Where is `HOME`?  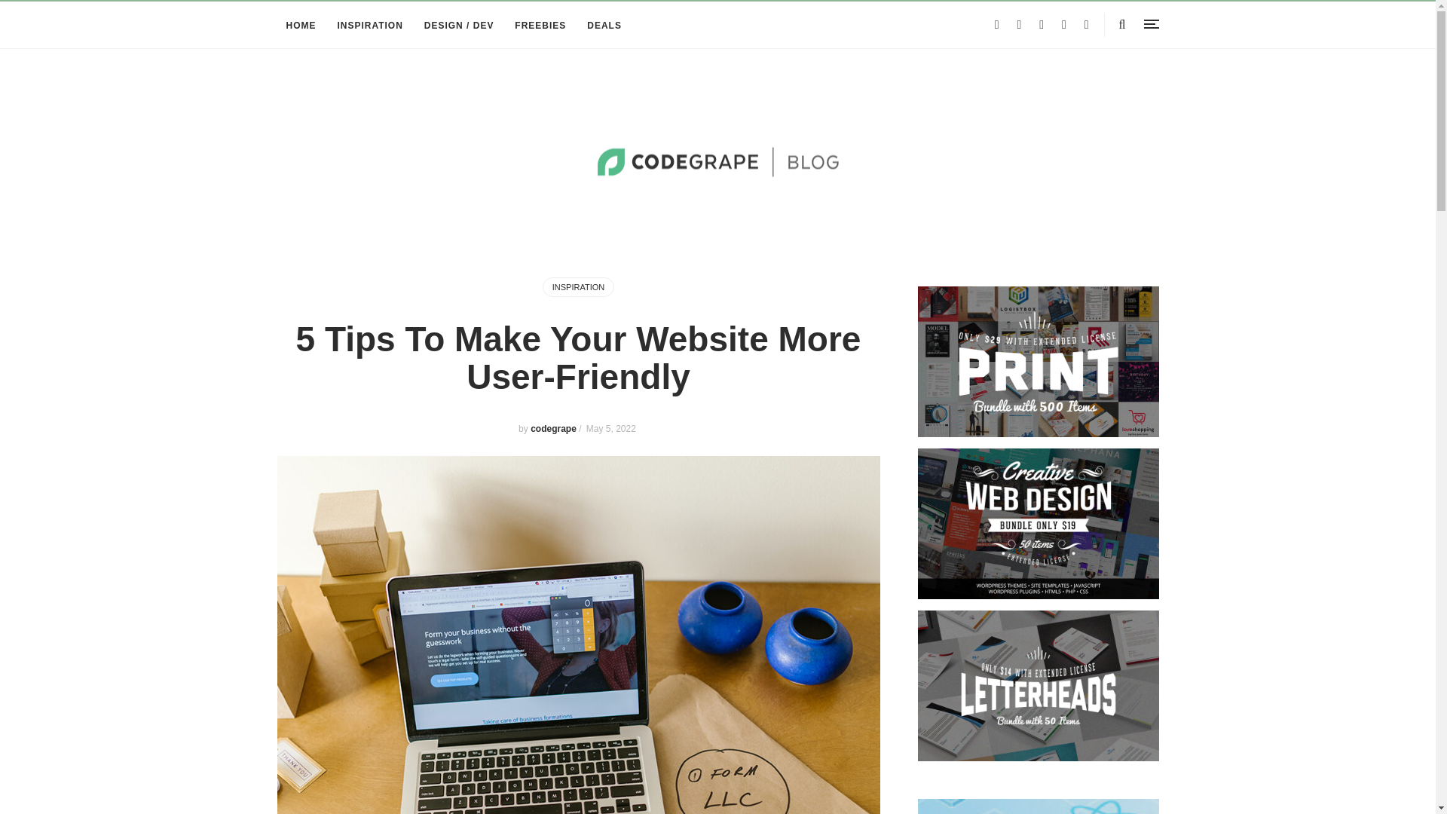
HOME is located at coordinates (301, 26).